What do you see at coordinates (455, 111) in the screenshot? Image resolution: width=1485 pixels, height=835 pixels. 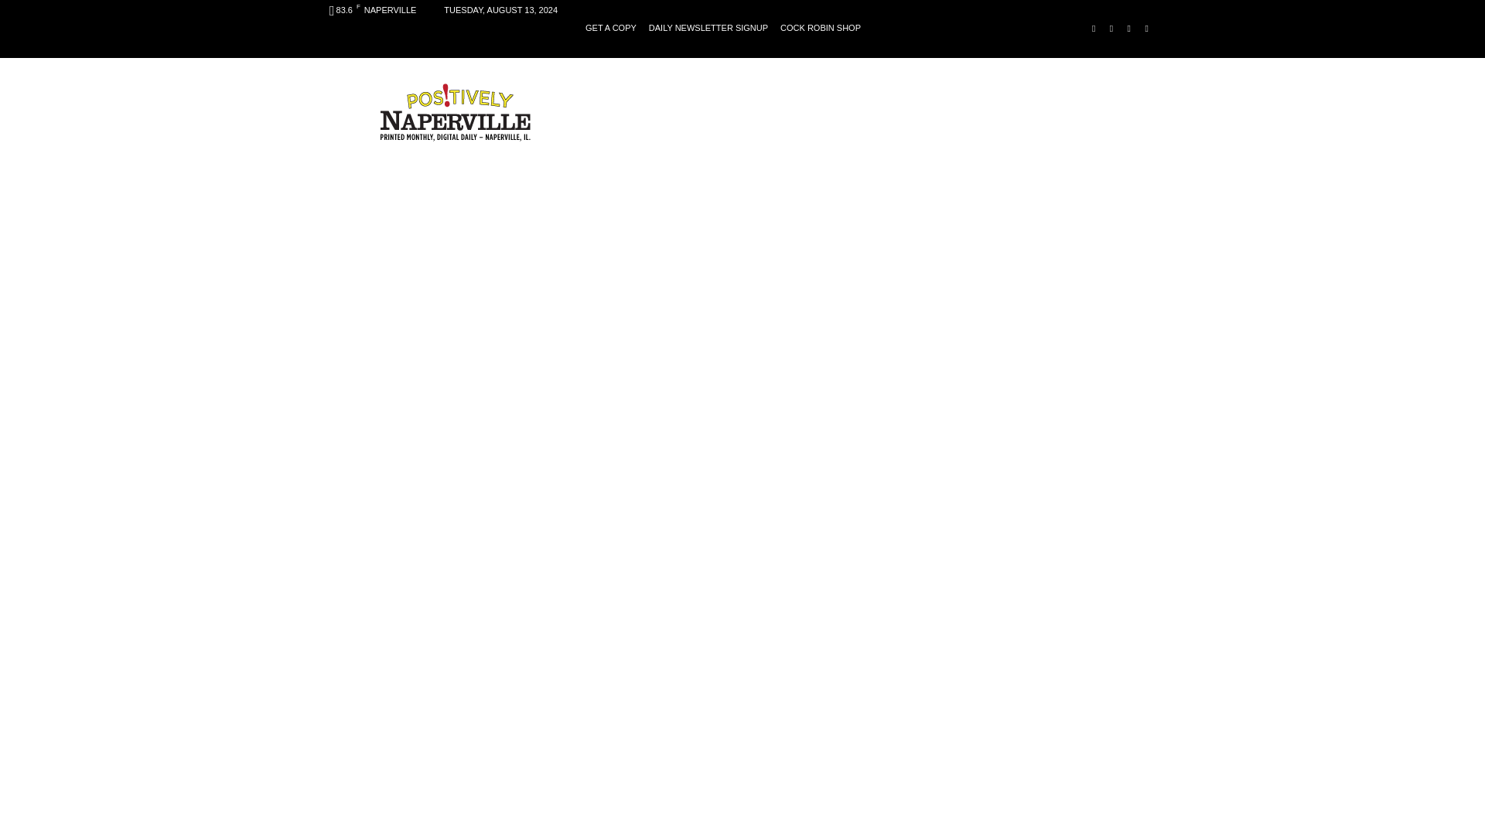 I see `Positively Naperville` at bounding box center [455, 111].